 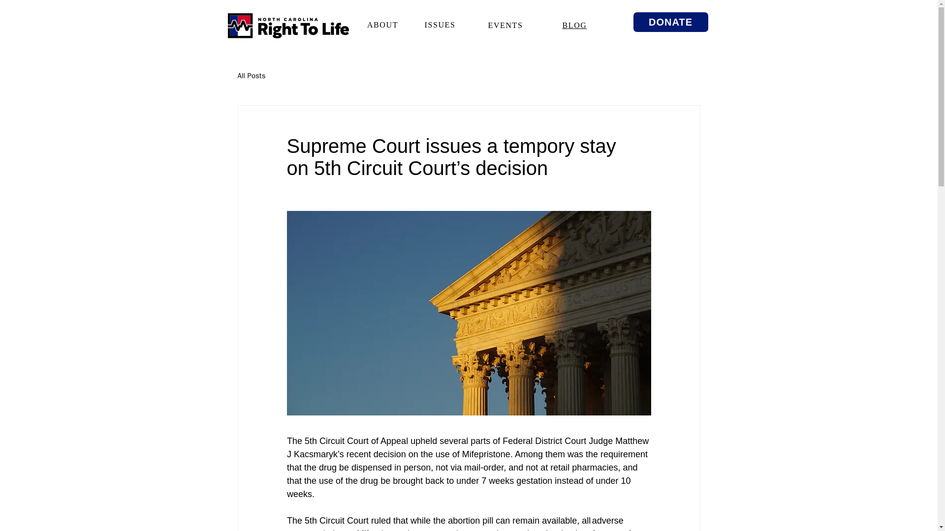 What do you see at coordinates (670, 22) in the screenshot?
I see `DONATE` at bounding box center [670, 22].